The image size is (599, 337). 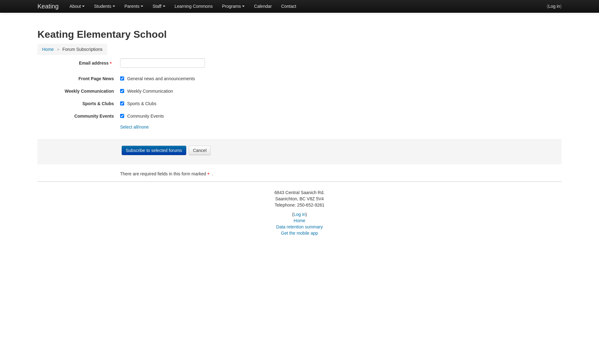 What do you see at coordinates (233, 6) in the screenshot?
I see `Programs` at bounding box center [233, 6].